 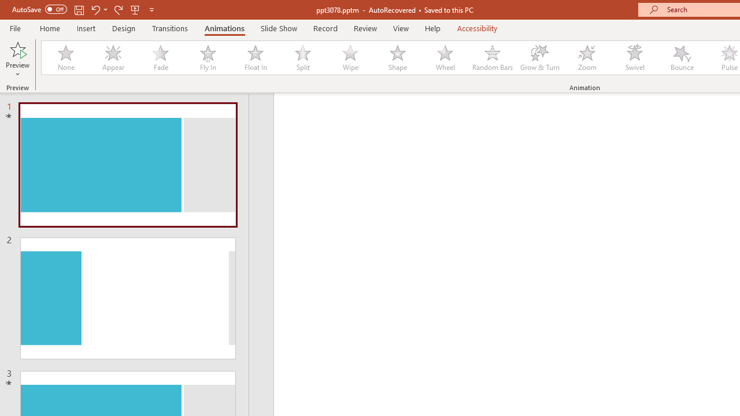 I want to click on Fly In, so click(x=208, y=58).